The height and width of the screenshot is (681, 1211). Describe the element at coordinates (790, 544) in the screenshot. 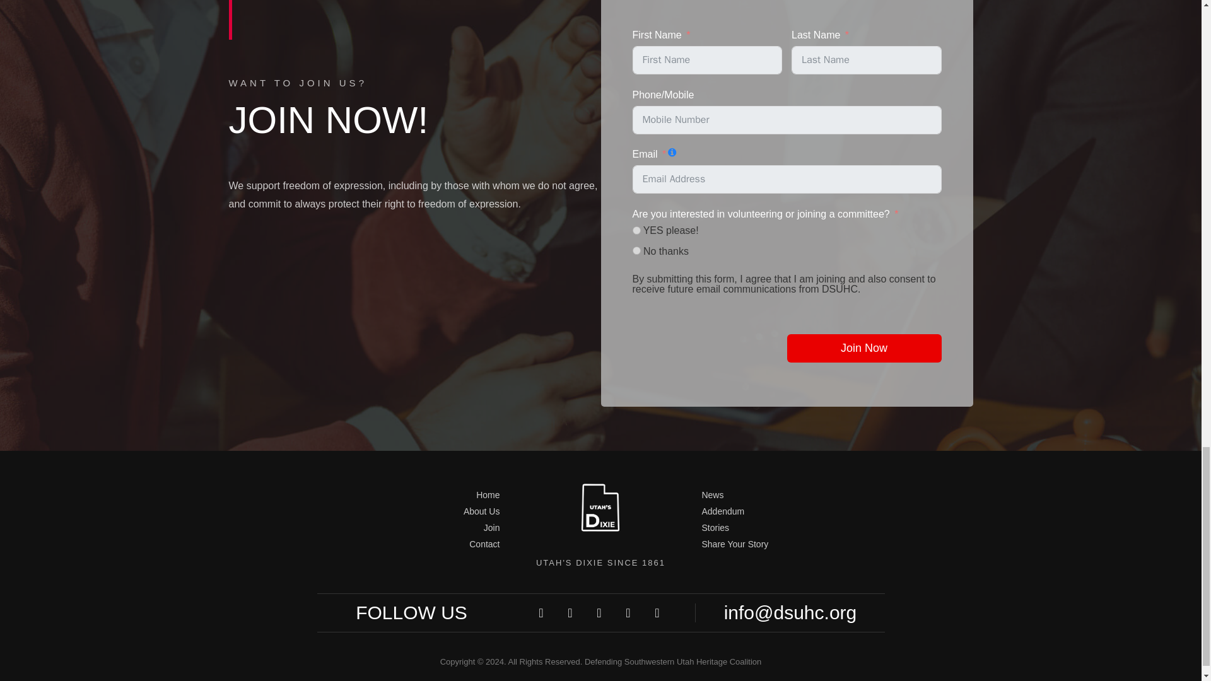

I see `Share Your Story` at that location.